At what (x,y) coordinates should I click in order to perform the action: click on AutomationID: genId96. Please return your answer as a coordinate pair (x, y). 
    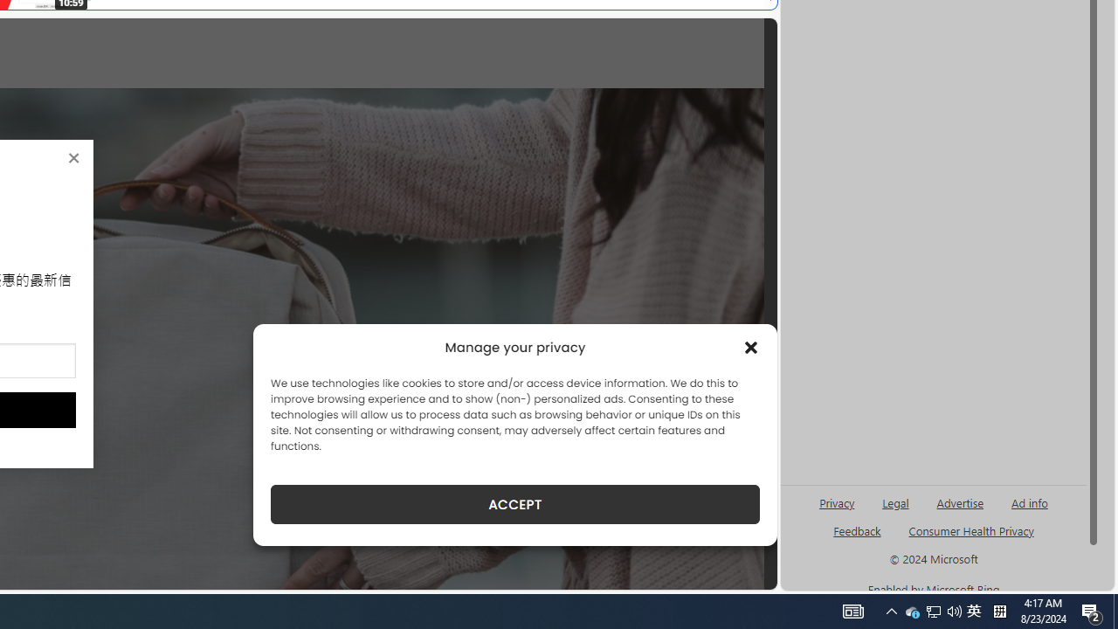
    Looking at the image, I should click on (858, 538).